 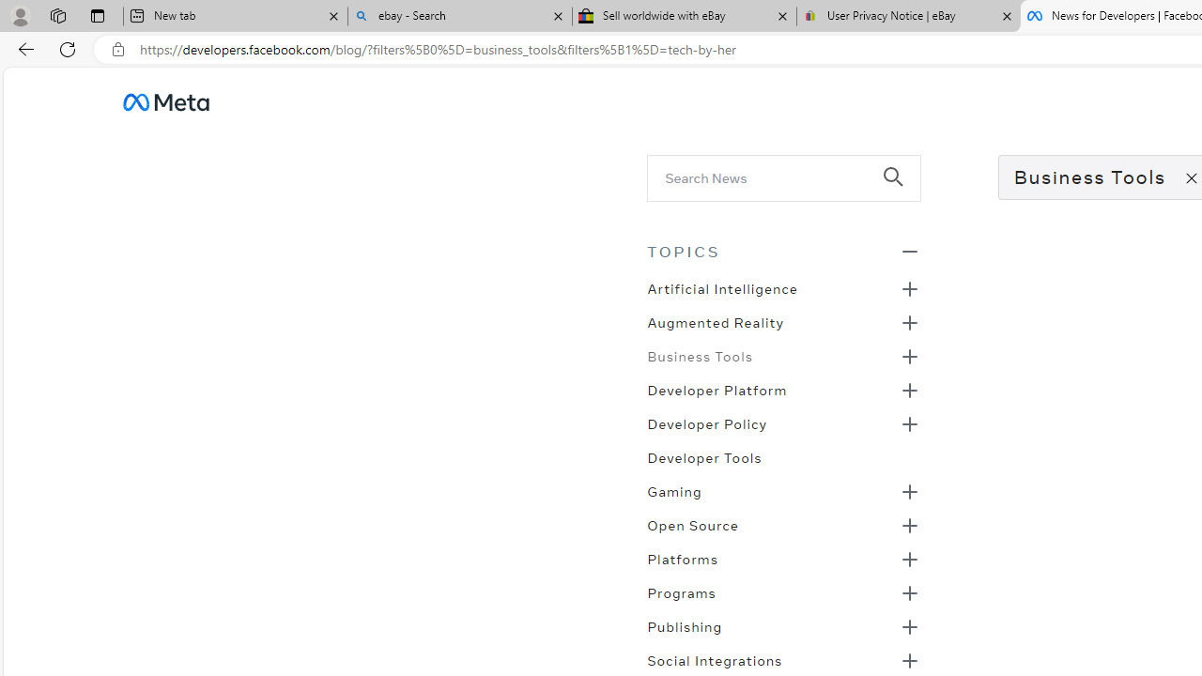 I want to click on AutomationID: u_0_4z_2S, so click(x=165, y=101).